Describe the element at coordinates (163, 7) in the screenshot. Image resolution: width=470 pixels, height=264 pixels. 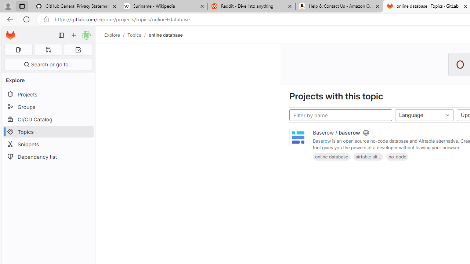
I see `Suriname - Wikipedia` at that location.